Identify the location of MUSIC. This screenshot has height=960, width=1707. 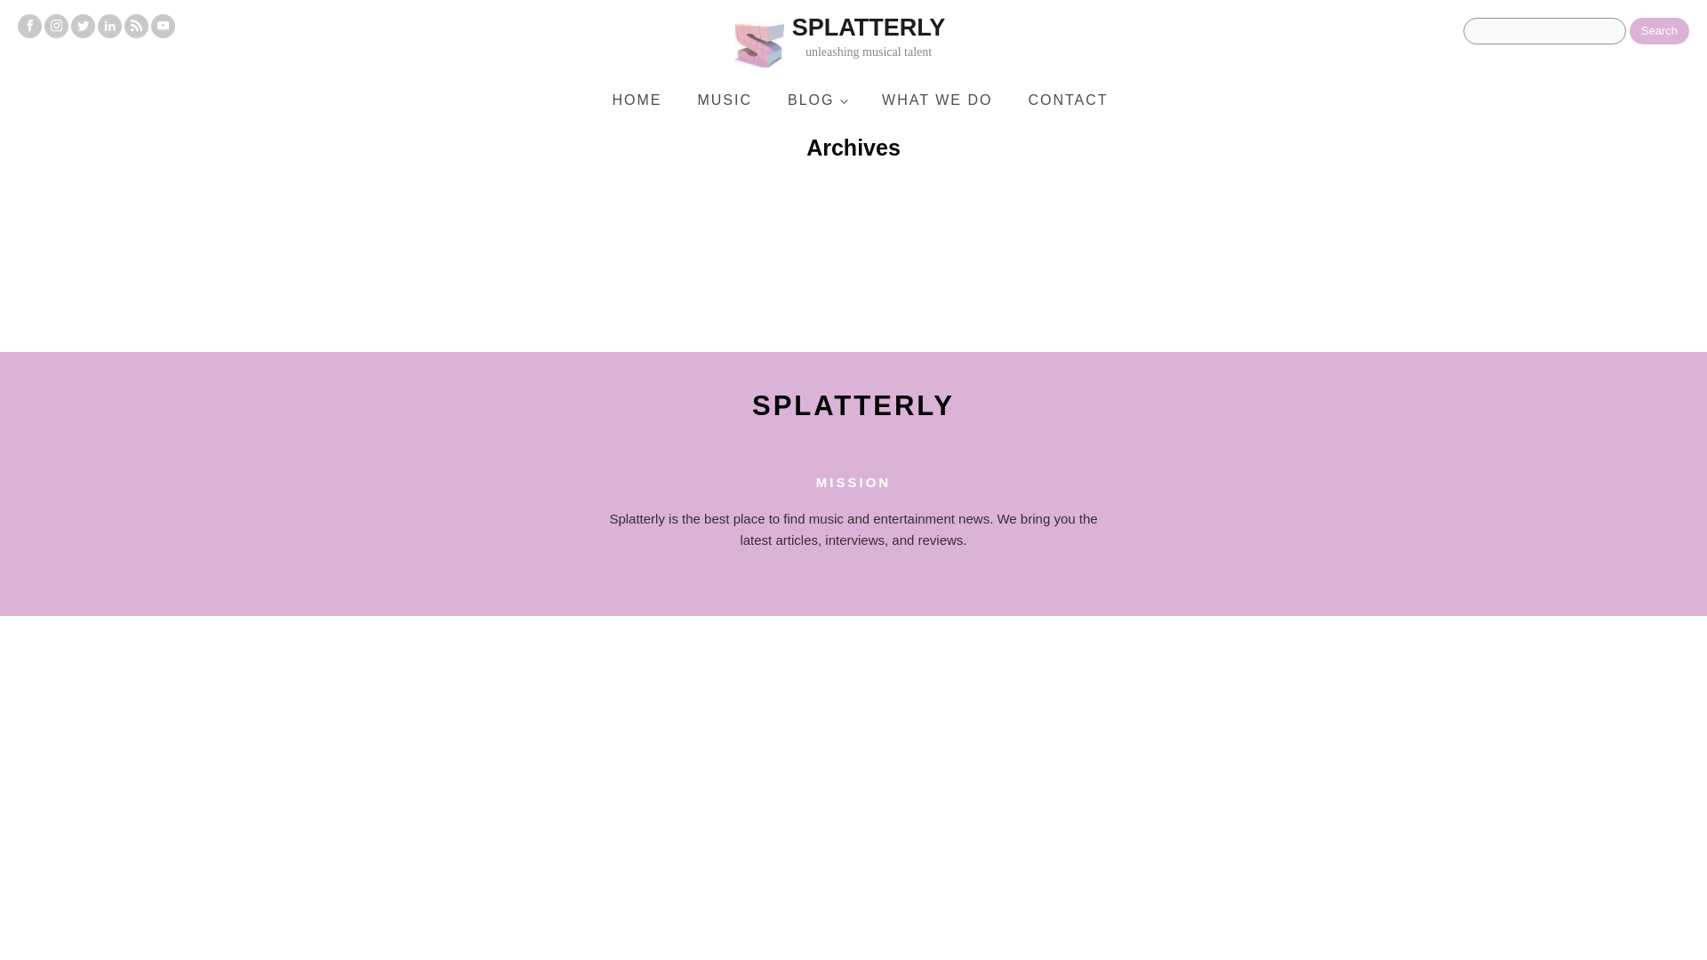
(724, 100).